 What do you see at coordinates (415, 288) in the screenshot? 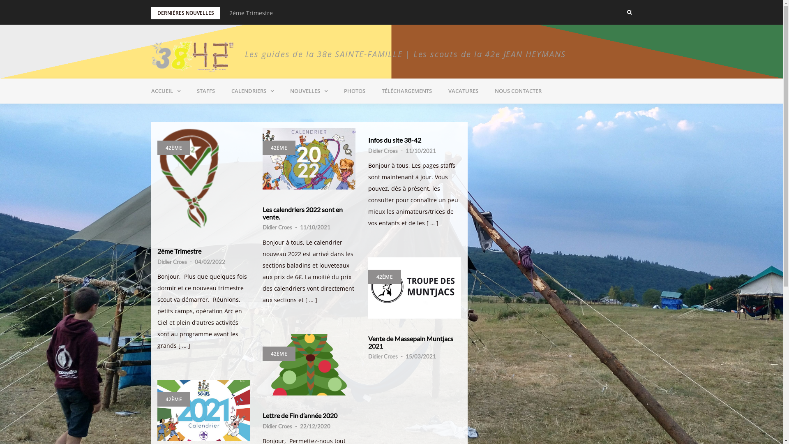
I see `Vente de Massepain  Muntjacs 2021` at bounding box center [415, 288].